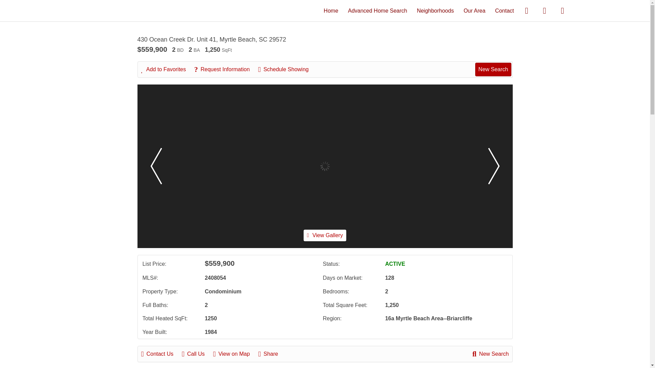 Image resolution: width=655 pixels, height=368 pixels. Describe the element at coordinates (493, 69) in the screenshot. I see `New Search` at that location.